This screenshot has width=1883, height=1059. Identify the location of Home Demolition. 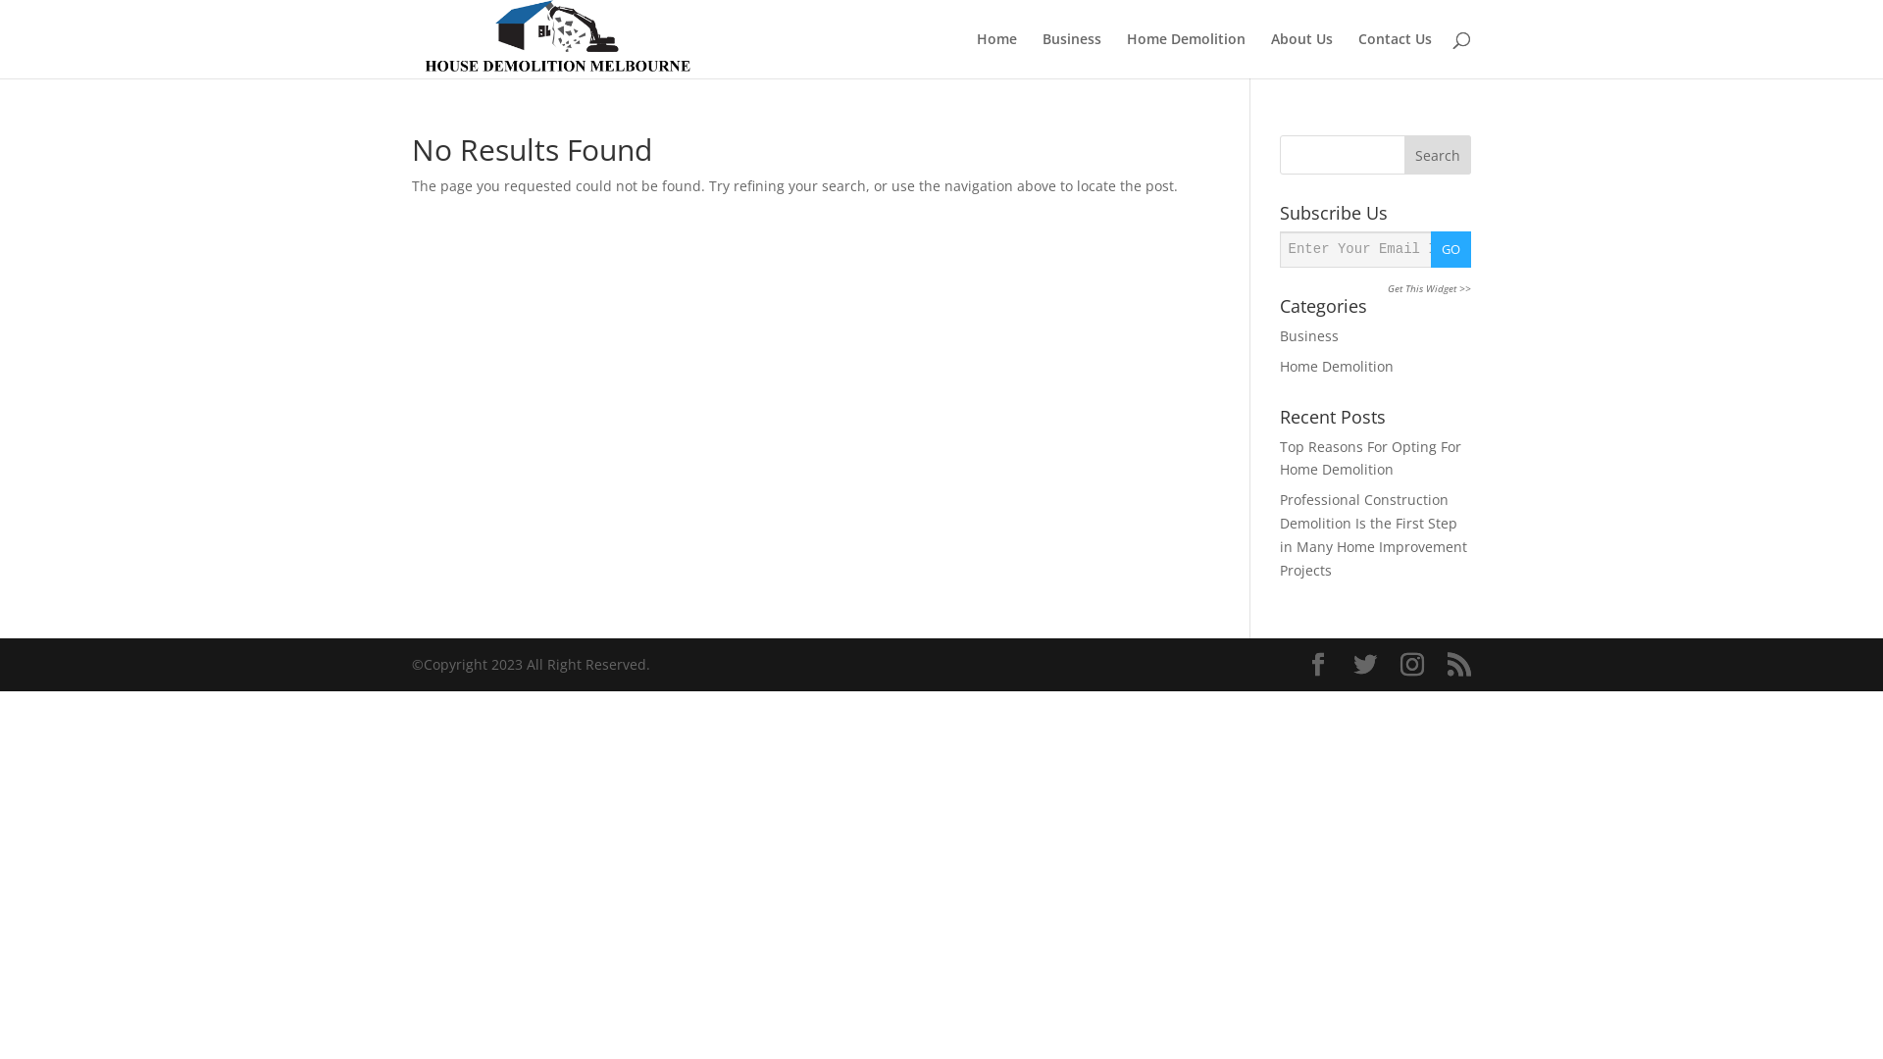
(1187, 55).